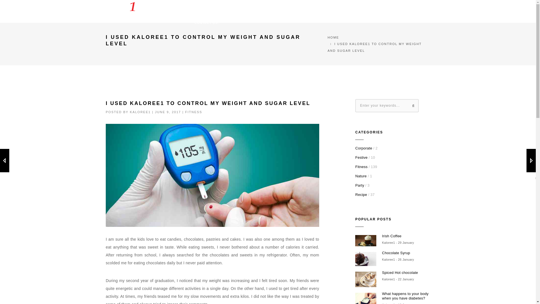  I want to click on Corporate, so click(363, 148).